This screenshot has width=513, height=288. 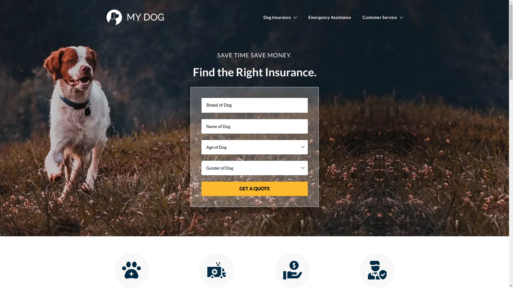 What do you see at coordinates (330, 17) in the screenshot?
I see `Emergency Assistance` at bounding box center [330, 17].